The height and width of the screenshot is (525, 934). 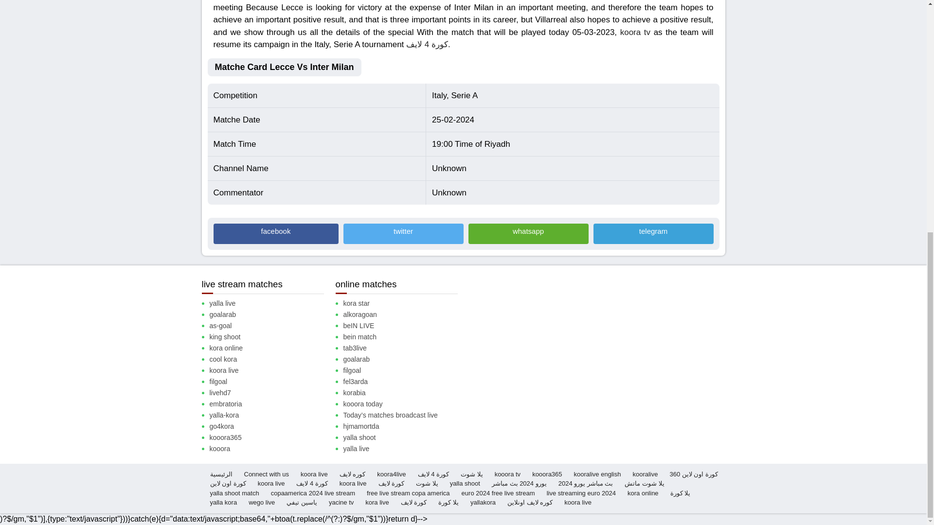 I want to click on king shoot, so click(x=270, y=337).